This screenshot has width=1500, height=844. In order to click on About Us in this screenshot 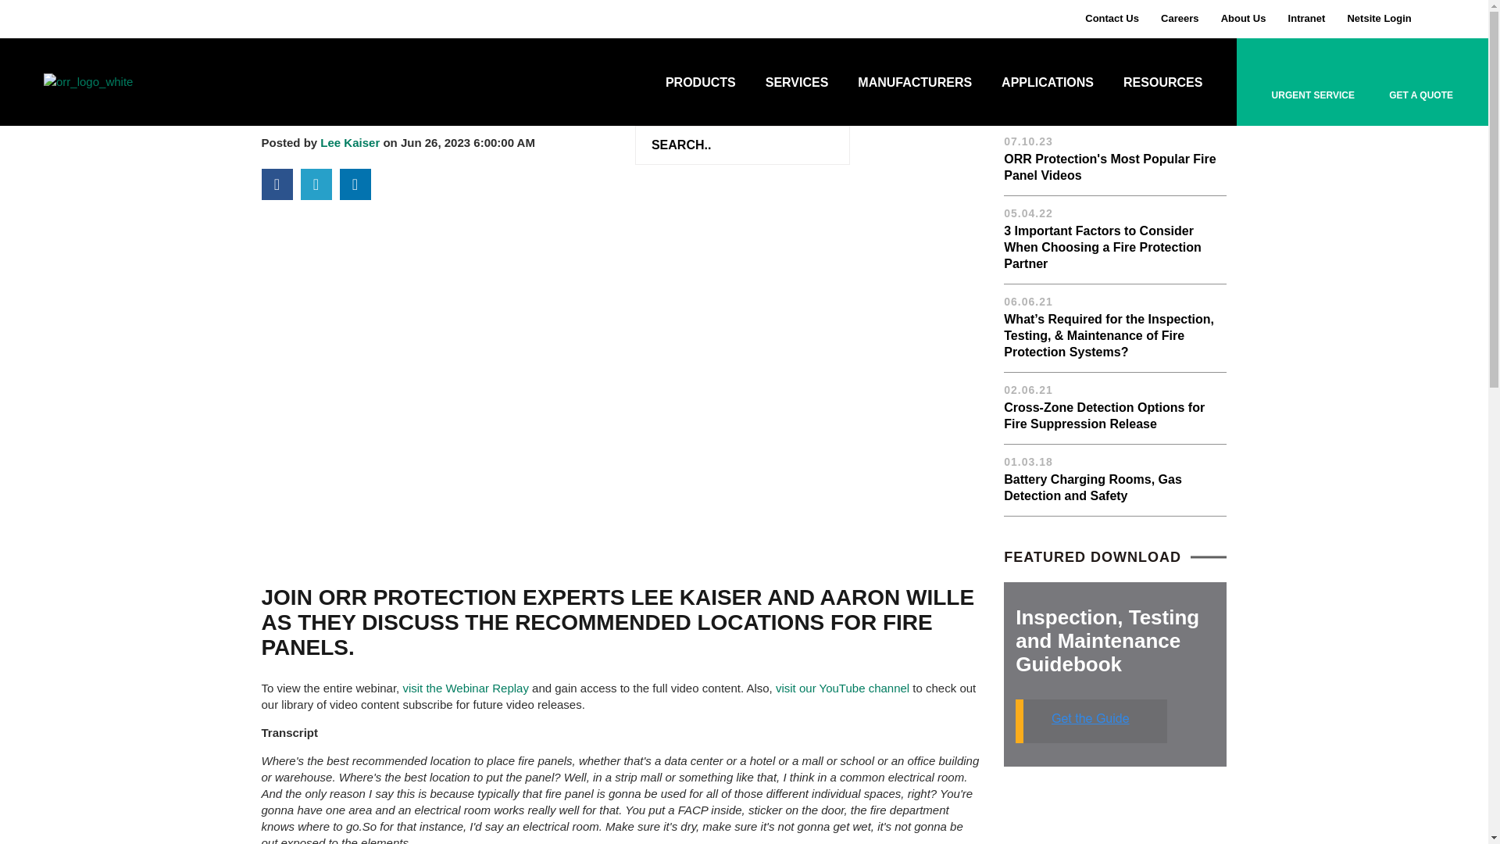, I will do `click(1243, 17)`.